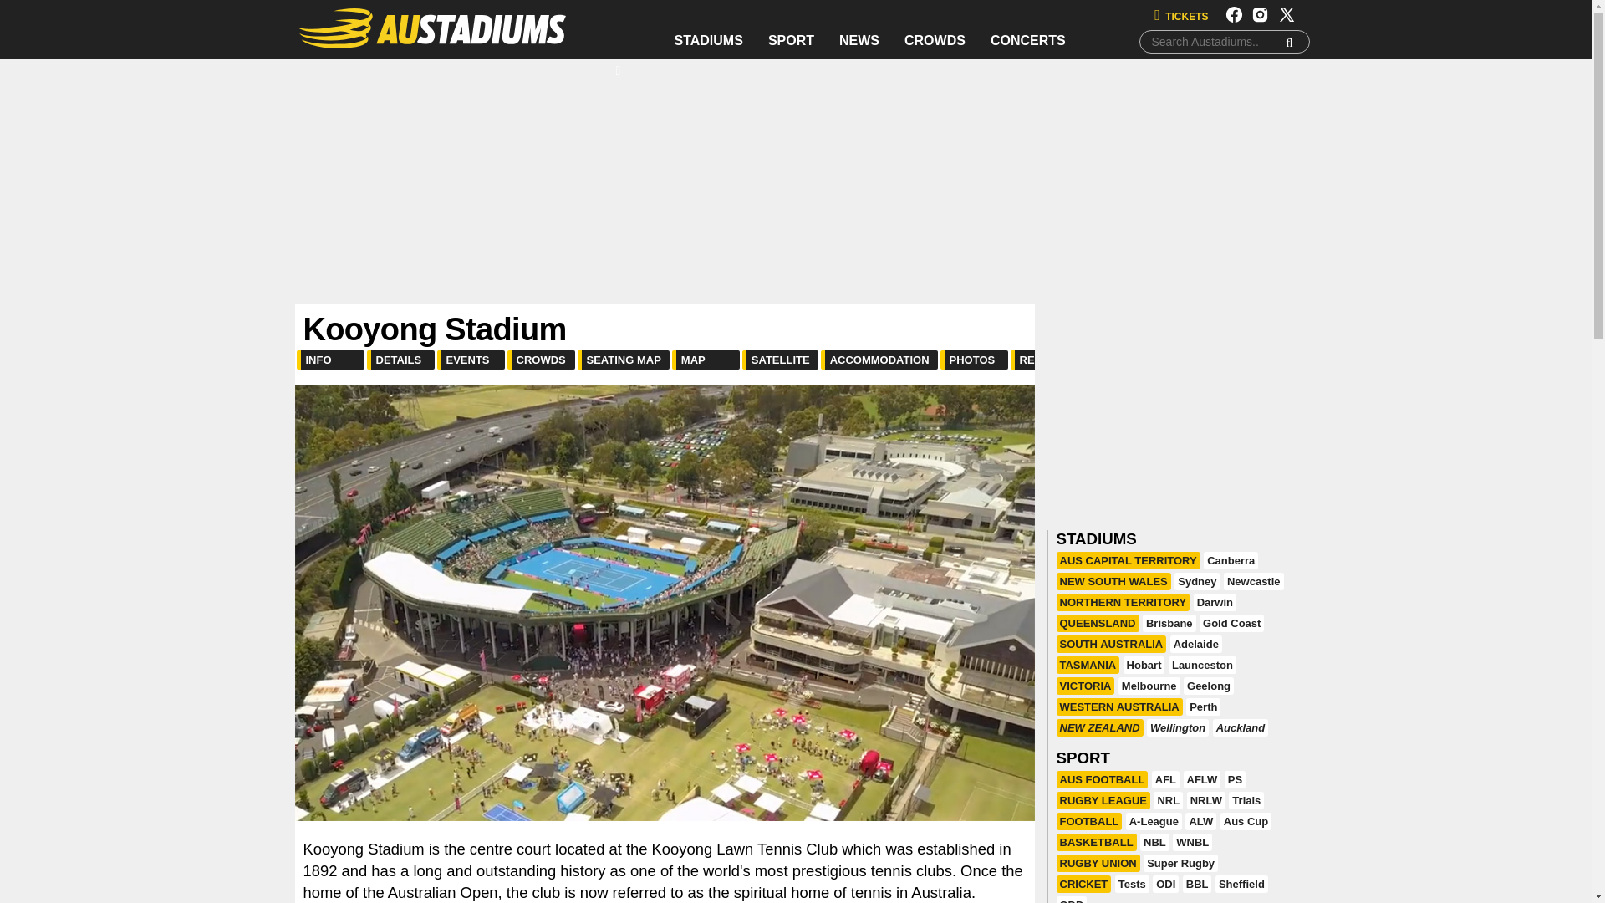 The width and height of the screenshot is (1605, 903). I want to click on Instagram, so click(1259, 20).